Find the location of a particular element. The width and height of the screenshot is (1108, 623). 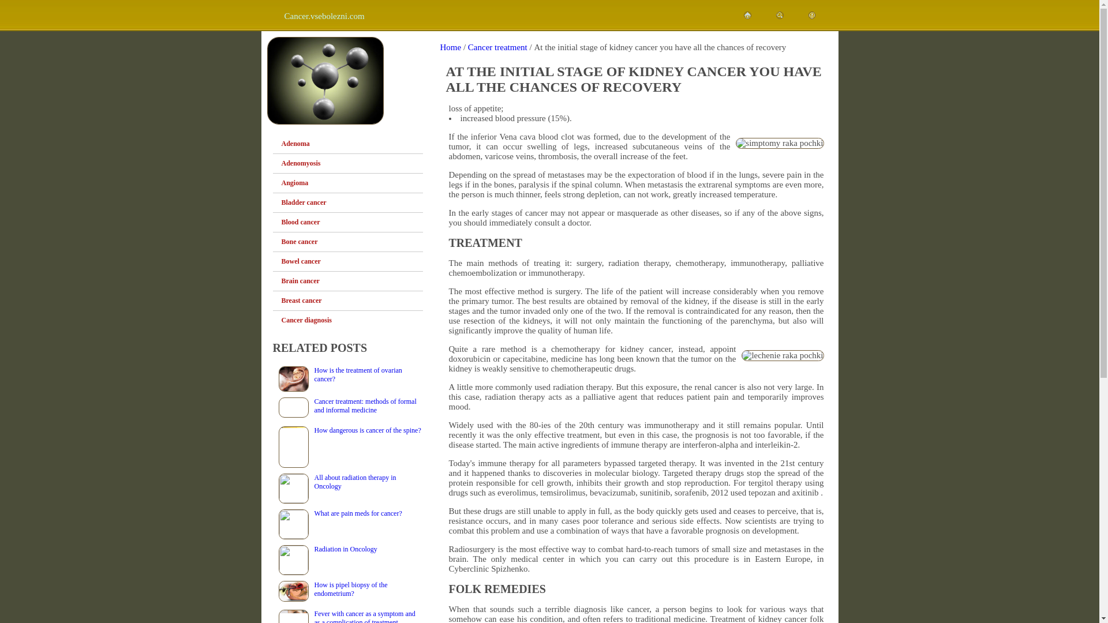

Blood cancer is located at coordinates (352, 222).